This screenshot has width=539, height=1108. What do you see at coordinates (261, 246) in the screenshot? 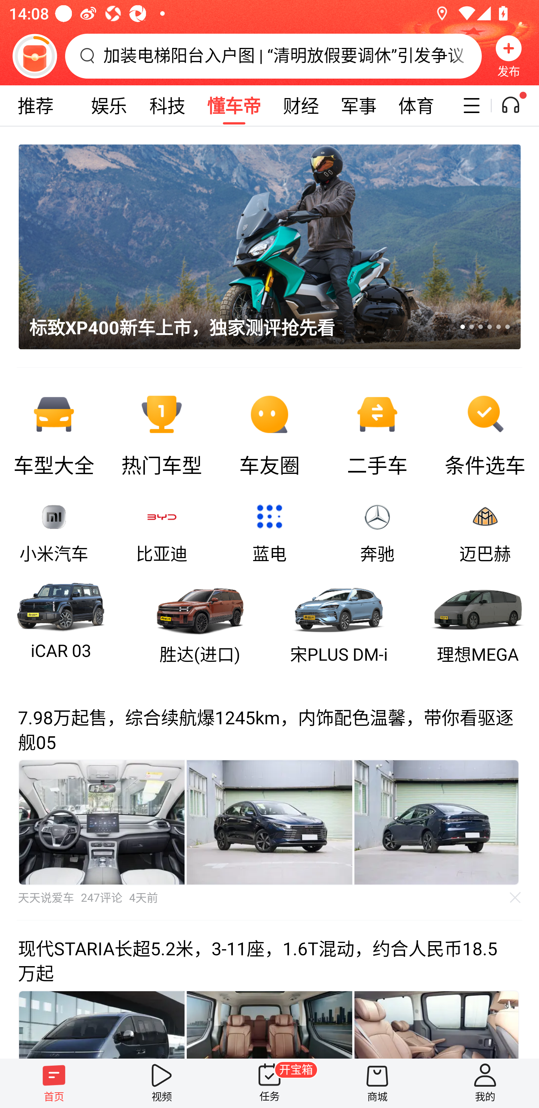
I see `标致XP400新车上市，独家测评抢先看` at bounding box center [261, 246].